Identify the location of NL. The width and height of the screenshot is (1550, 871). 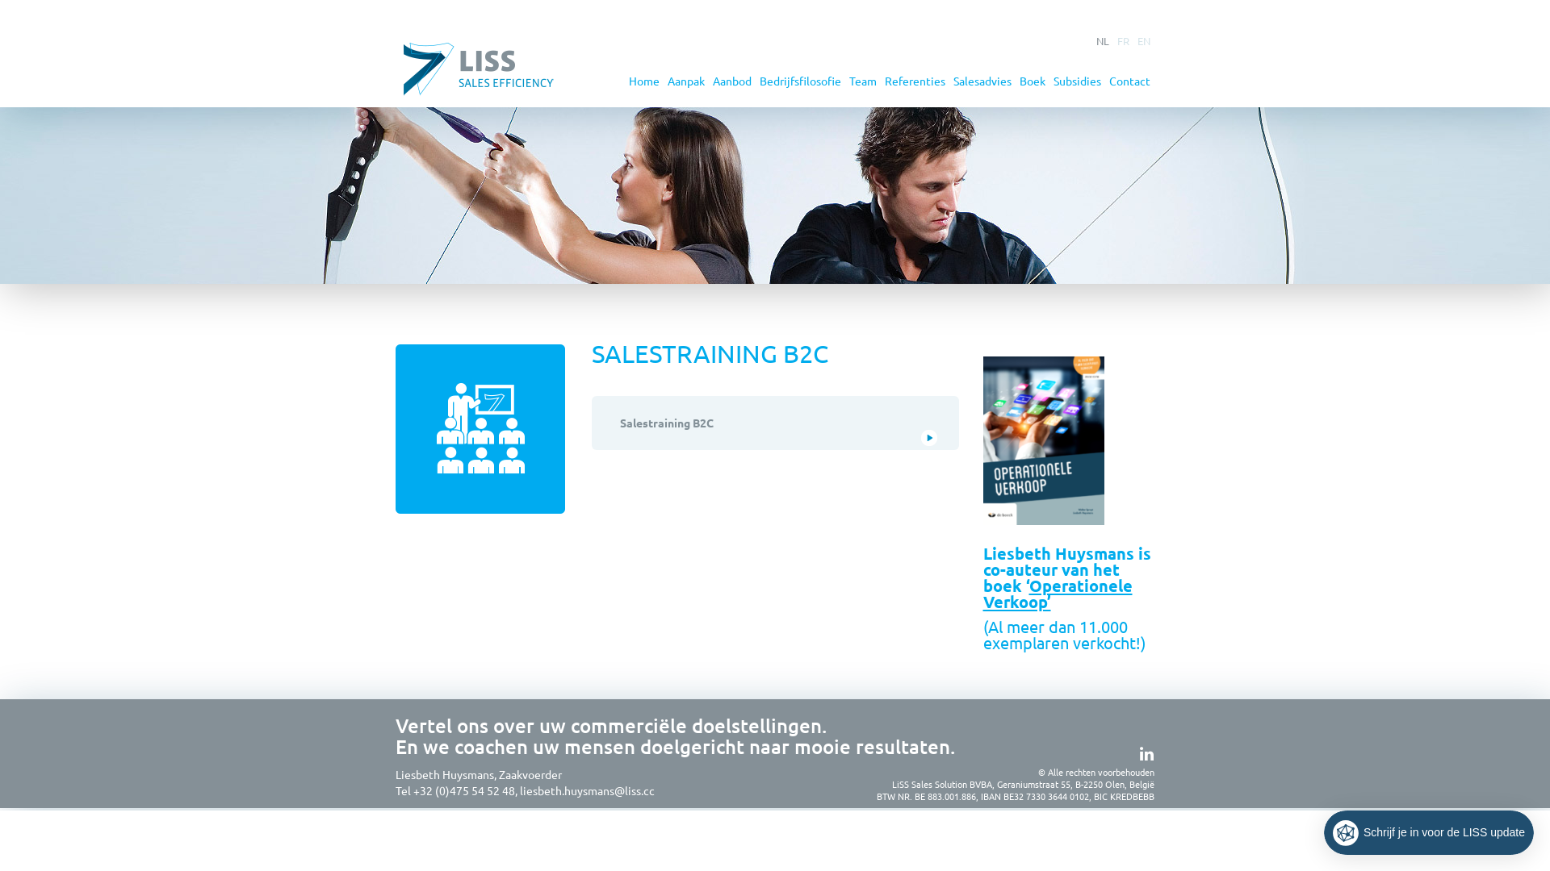
(1103, 40).